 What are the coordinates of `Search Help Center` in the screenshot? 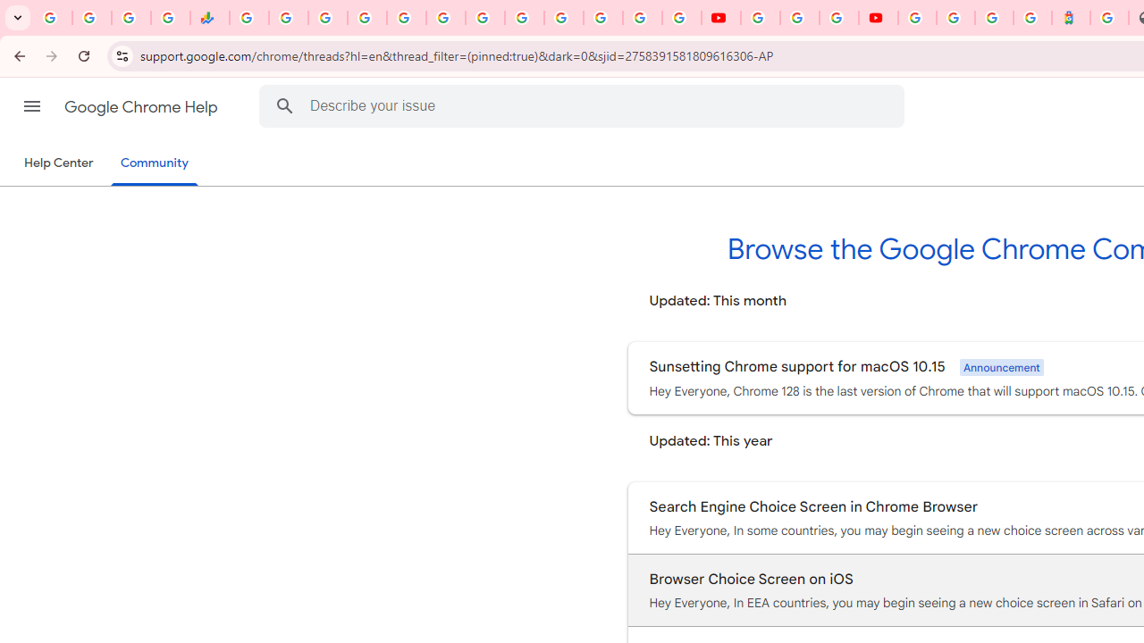 It's located at (284, 105).